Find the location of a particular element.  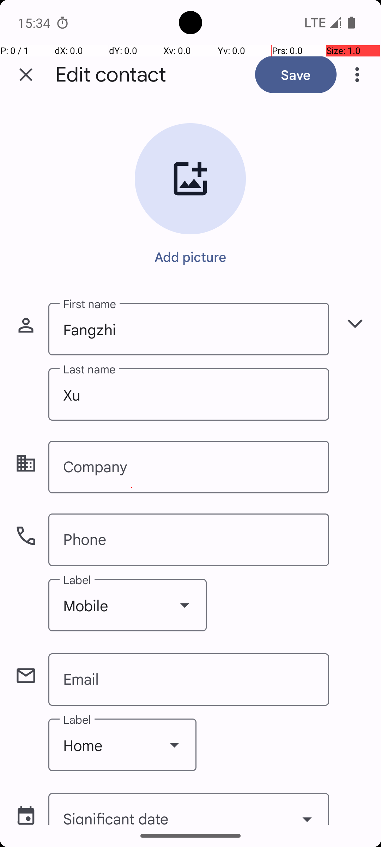

Edit contact is located at coordinates (111, 75).